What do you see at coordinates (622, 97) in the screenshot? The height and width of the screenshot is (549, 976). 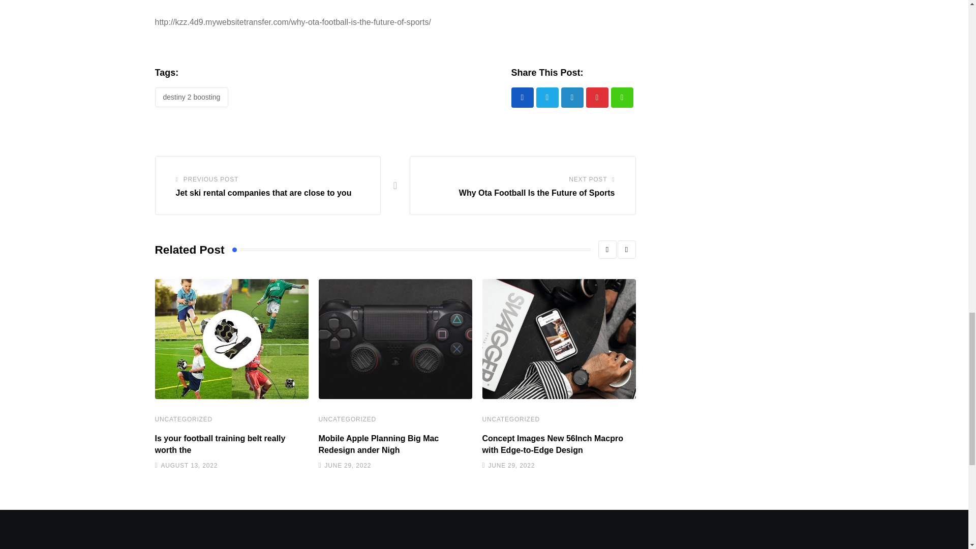 I see `Whatsapp` at bounding box center [622, 97].